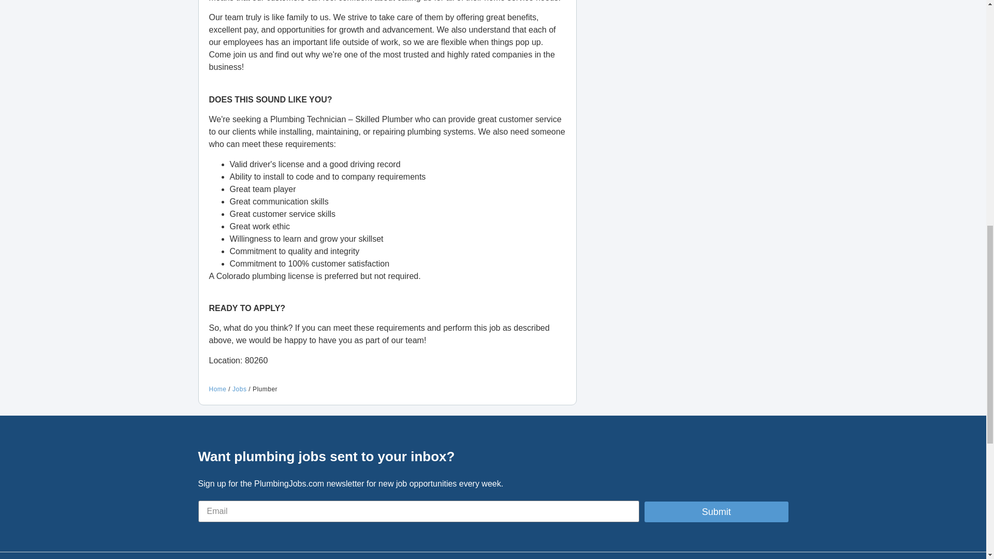  I want to click on Submit, so click(716, 511).